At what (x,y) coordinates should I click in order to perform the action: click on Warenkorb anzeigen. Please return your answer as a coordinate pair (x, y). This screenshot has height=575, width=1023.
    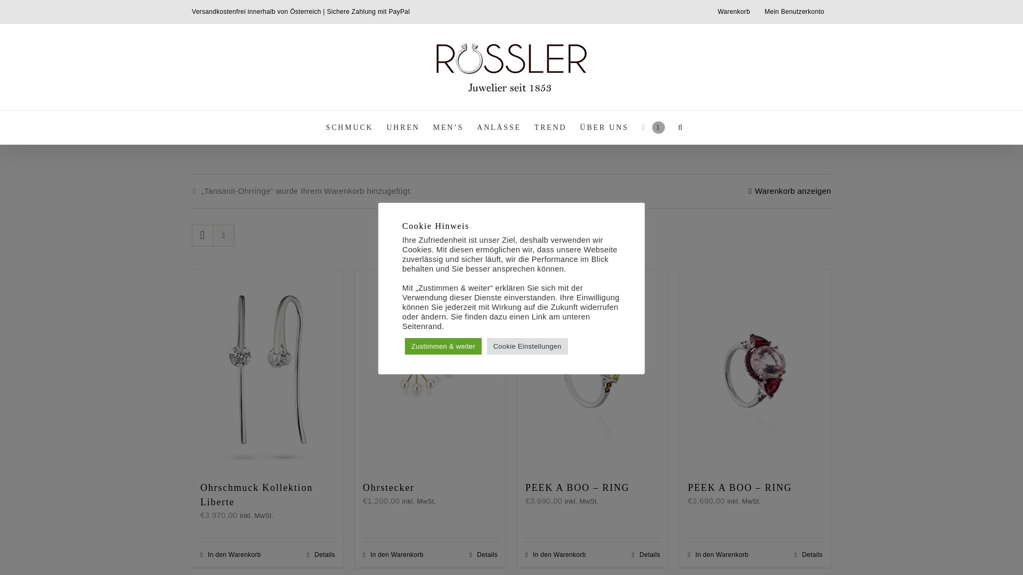
    Looking at the image, I should click on (790, 192).